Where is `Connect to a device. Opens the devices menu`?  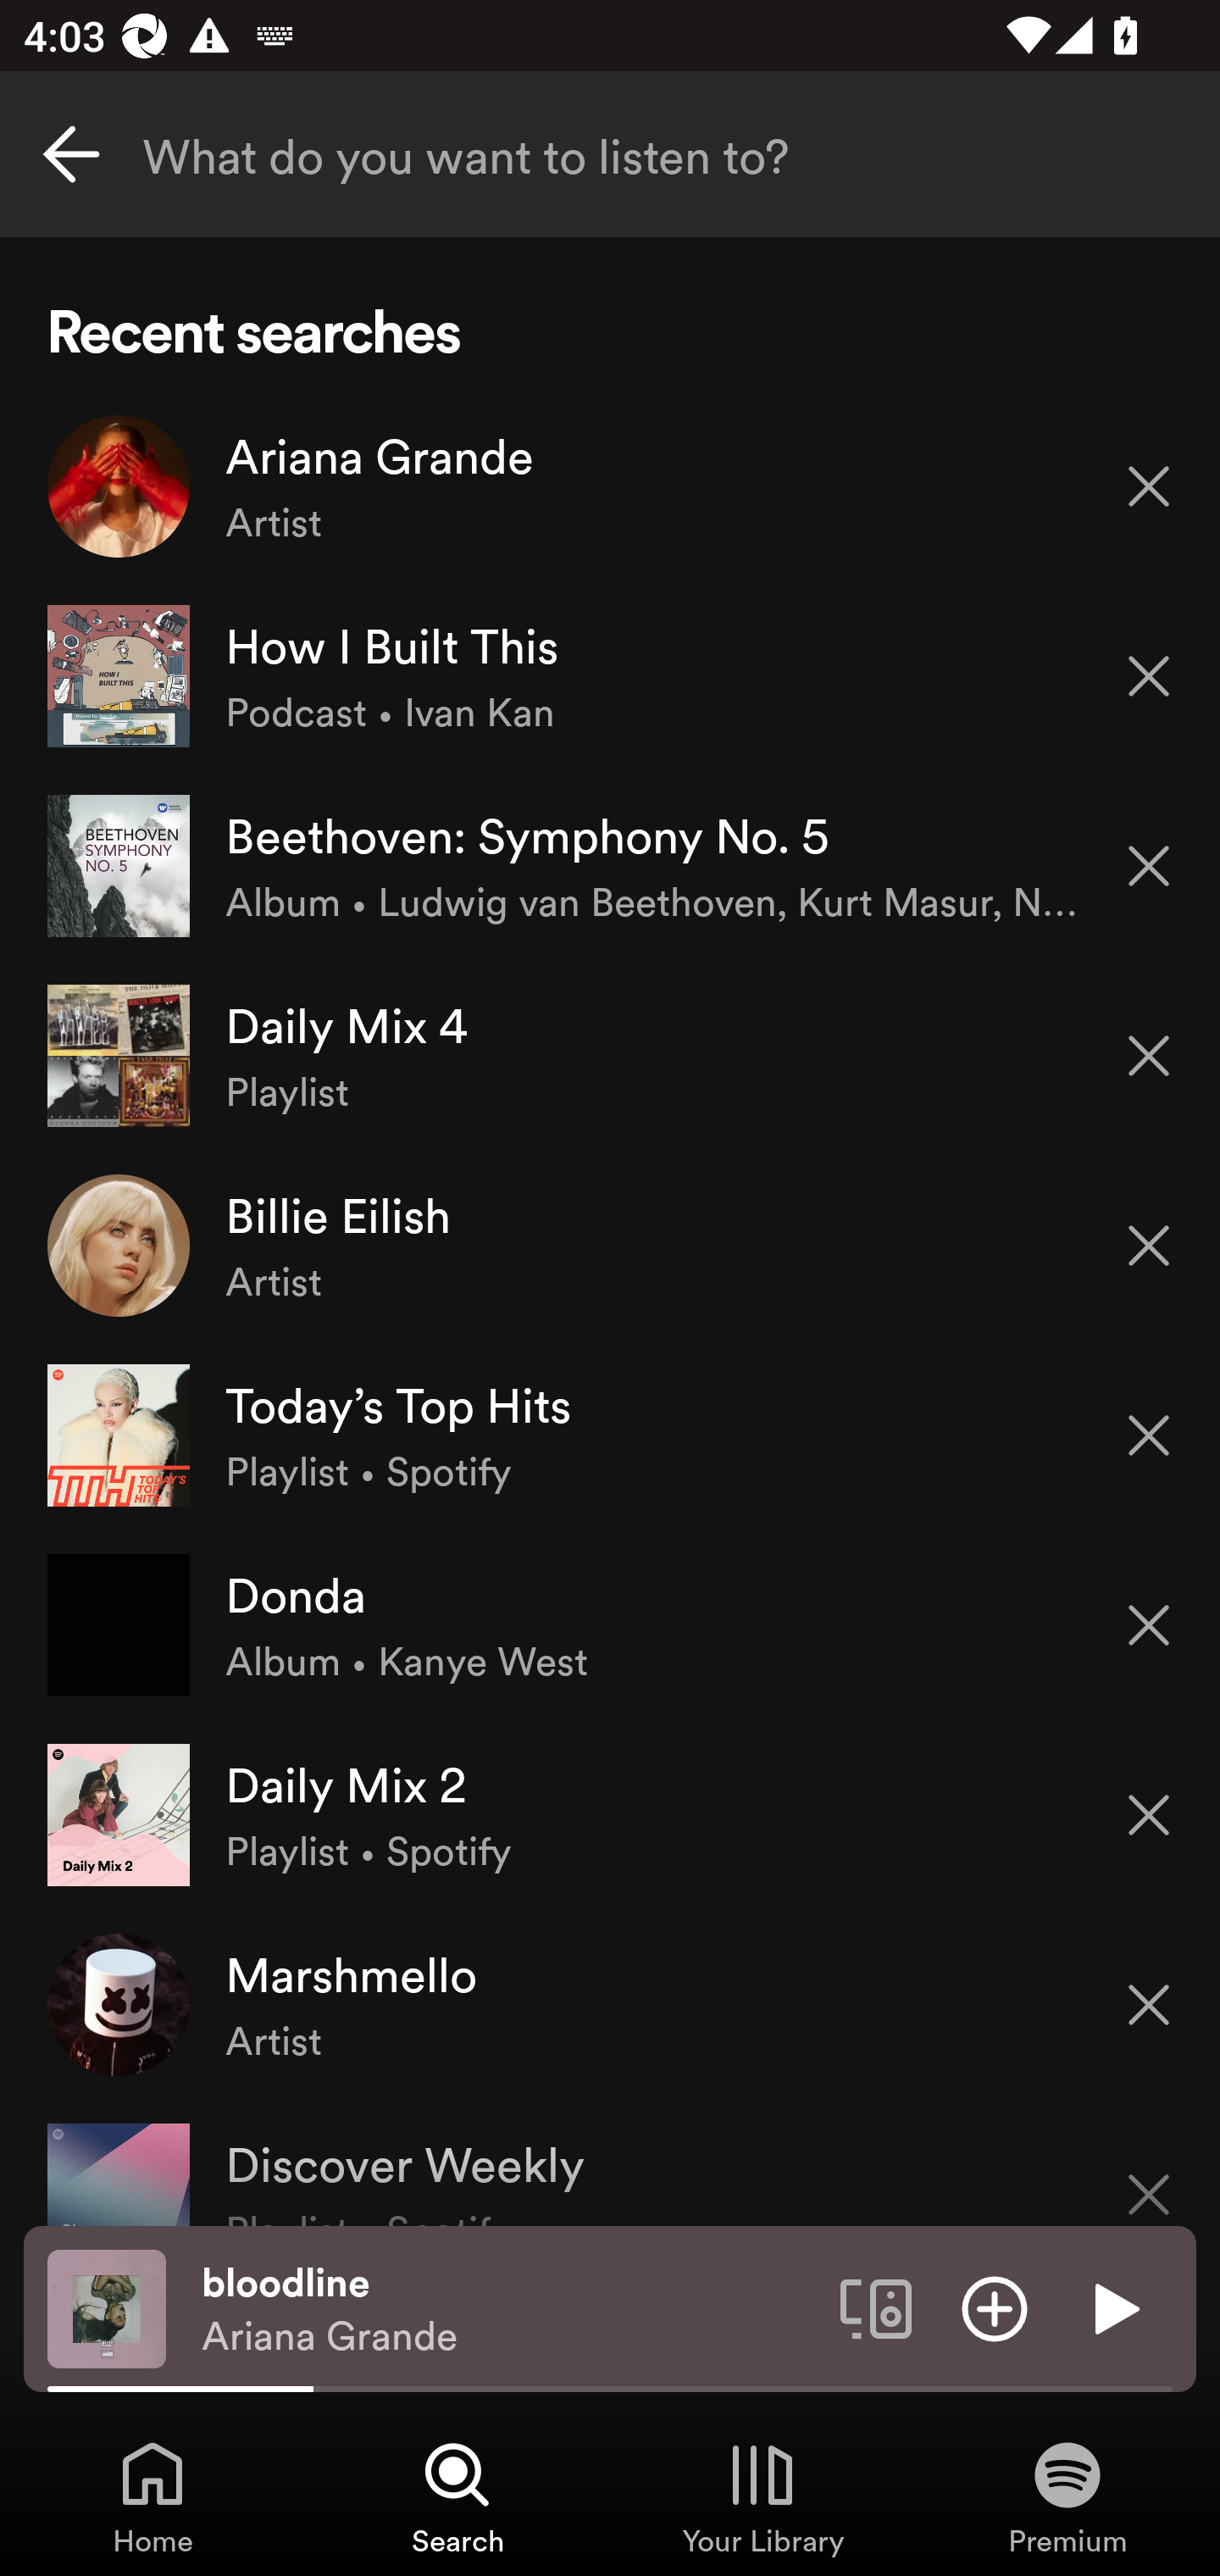
Connect to a device. Opens the devices menu is located at coordinates (876, 2307).